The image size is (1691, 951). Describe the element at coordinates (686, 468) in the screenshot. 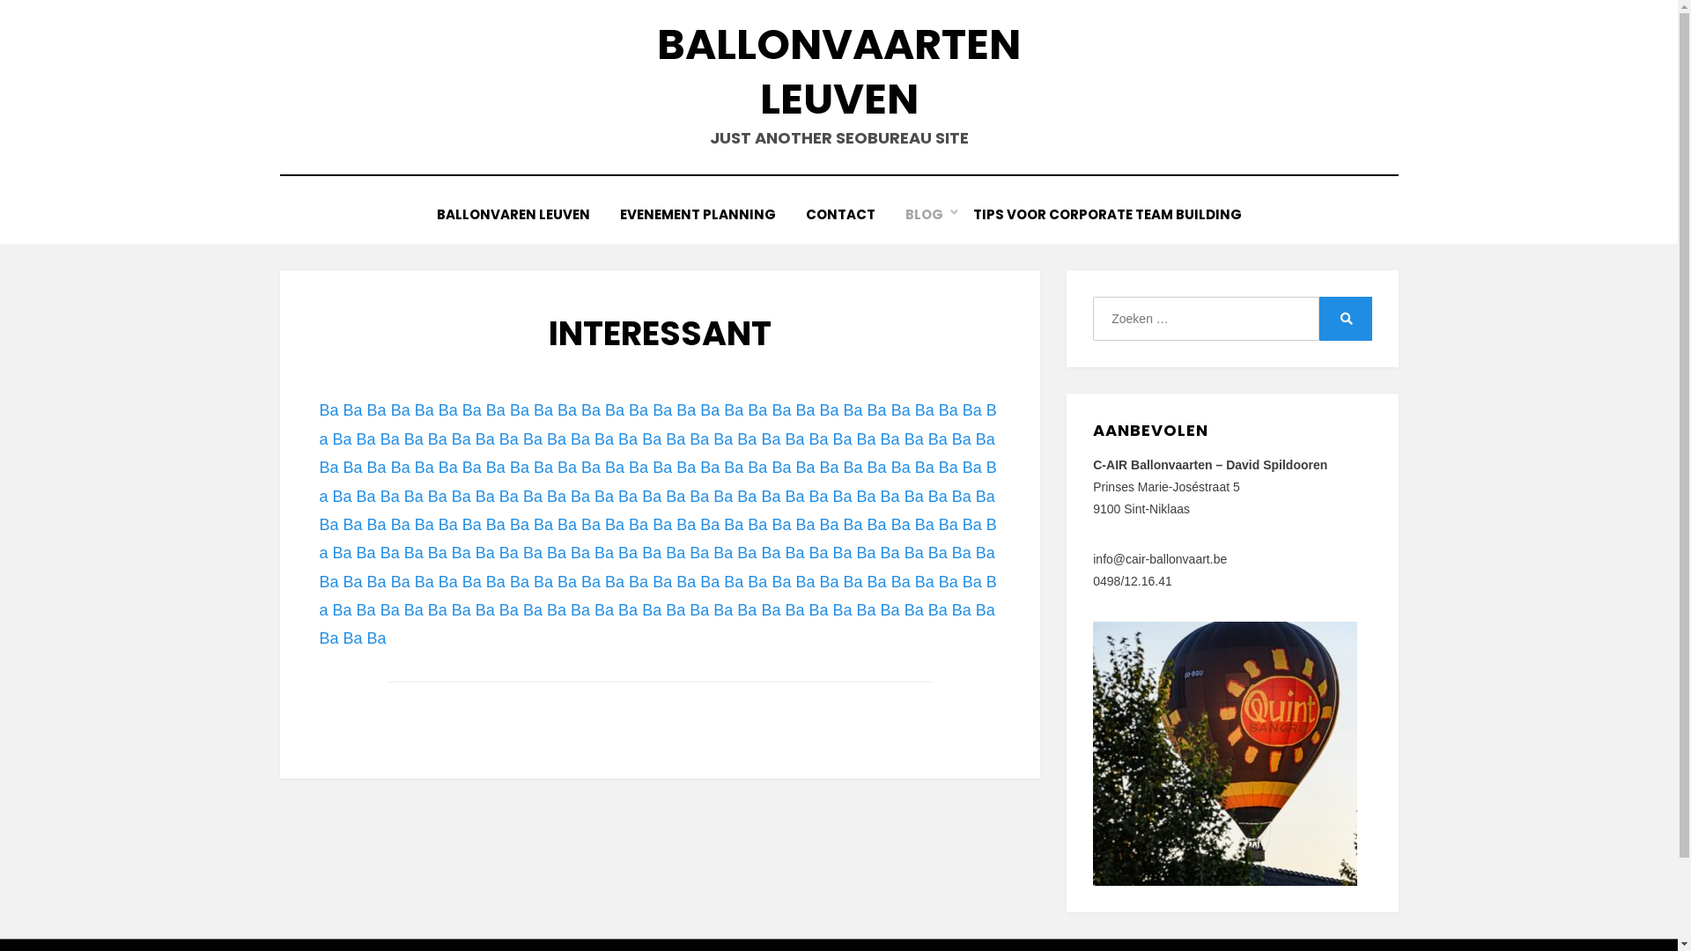

I see `Ba` at that location.